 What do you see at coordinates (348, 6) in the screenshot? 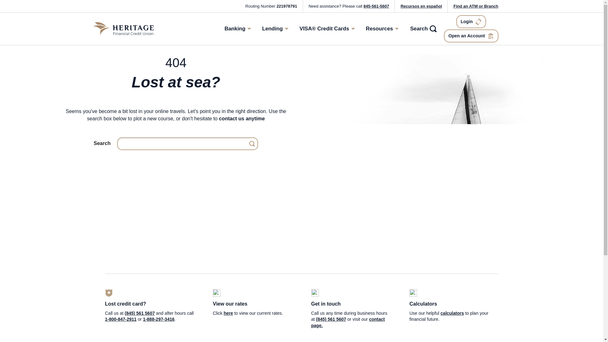
I see `Need assistance? Please call 845615607` at bounding box center [348, 6].